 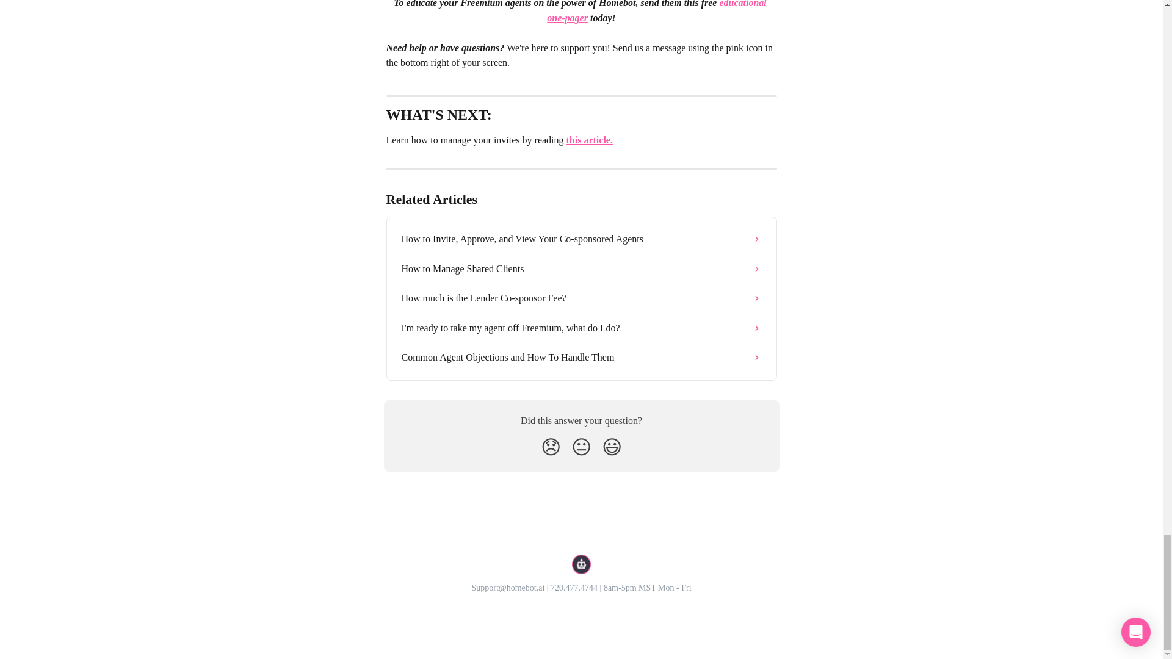 What do you see at coordinates (658, 11) in the screenshot?
I see `educational one-pager` at bounding box center [658, 11].